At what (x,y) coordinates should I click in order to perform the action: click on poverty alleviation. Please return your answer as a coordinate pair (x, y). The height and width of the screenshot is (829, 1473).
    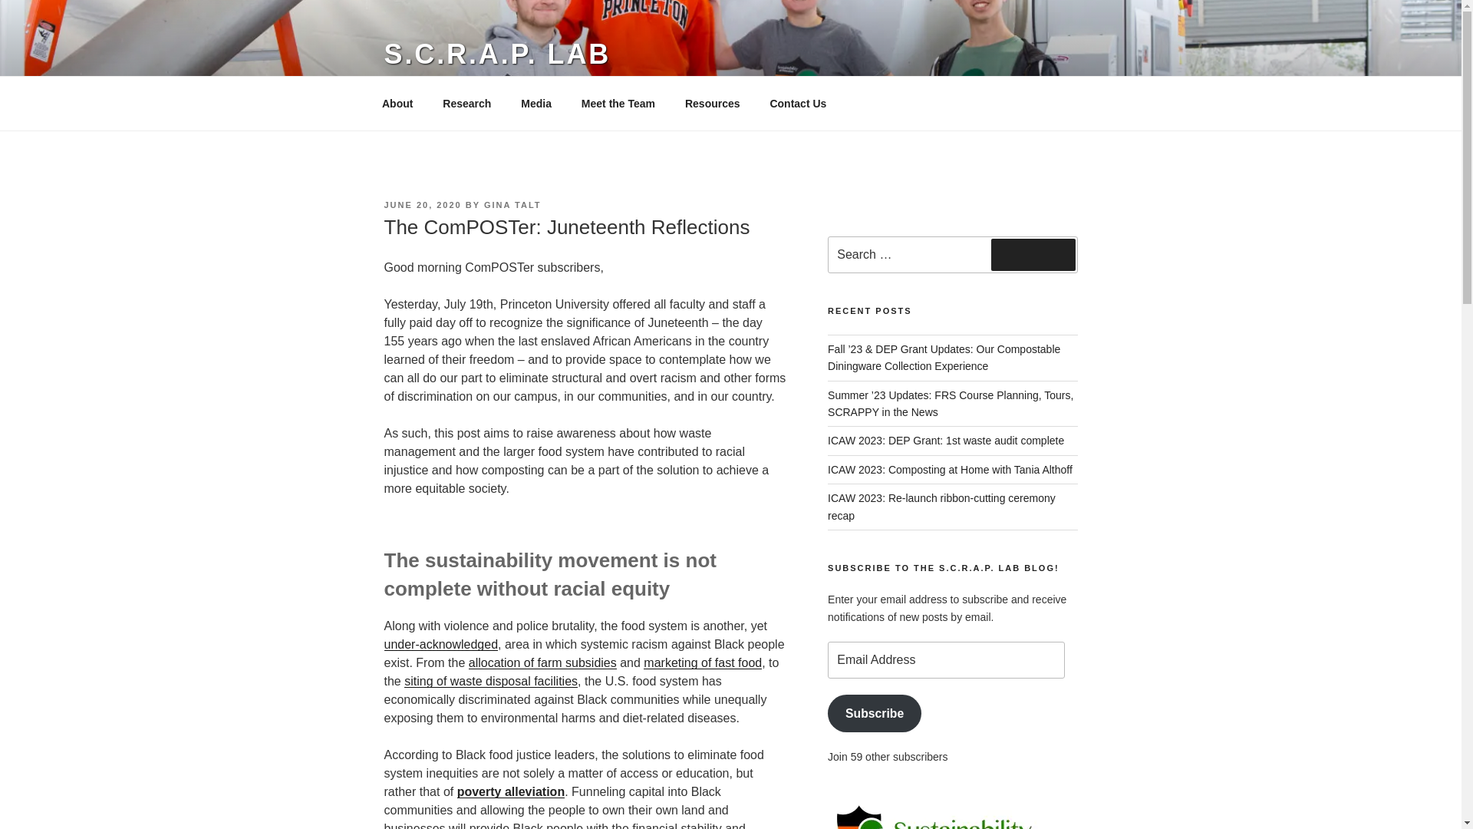
    Looking at the image, I should click on (511, 791).